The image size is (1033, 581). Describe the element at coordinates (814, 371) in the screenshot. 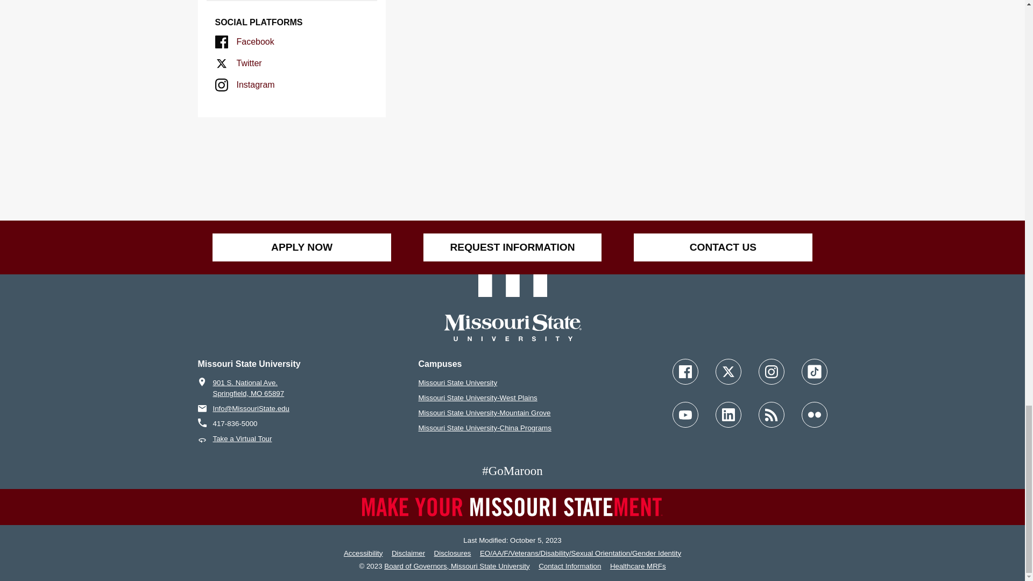

I see `Follow Missouri State on TikTok` at that location.